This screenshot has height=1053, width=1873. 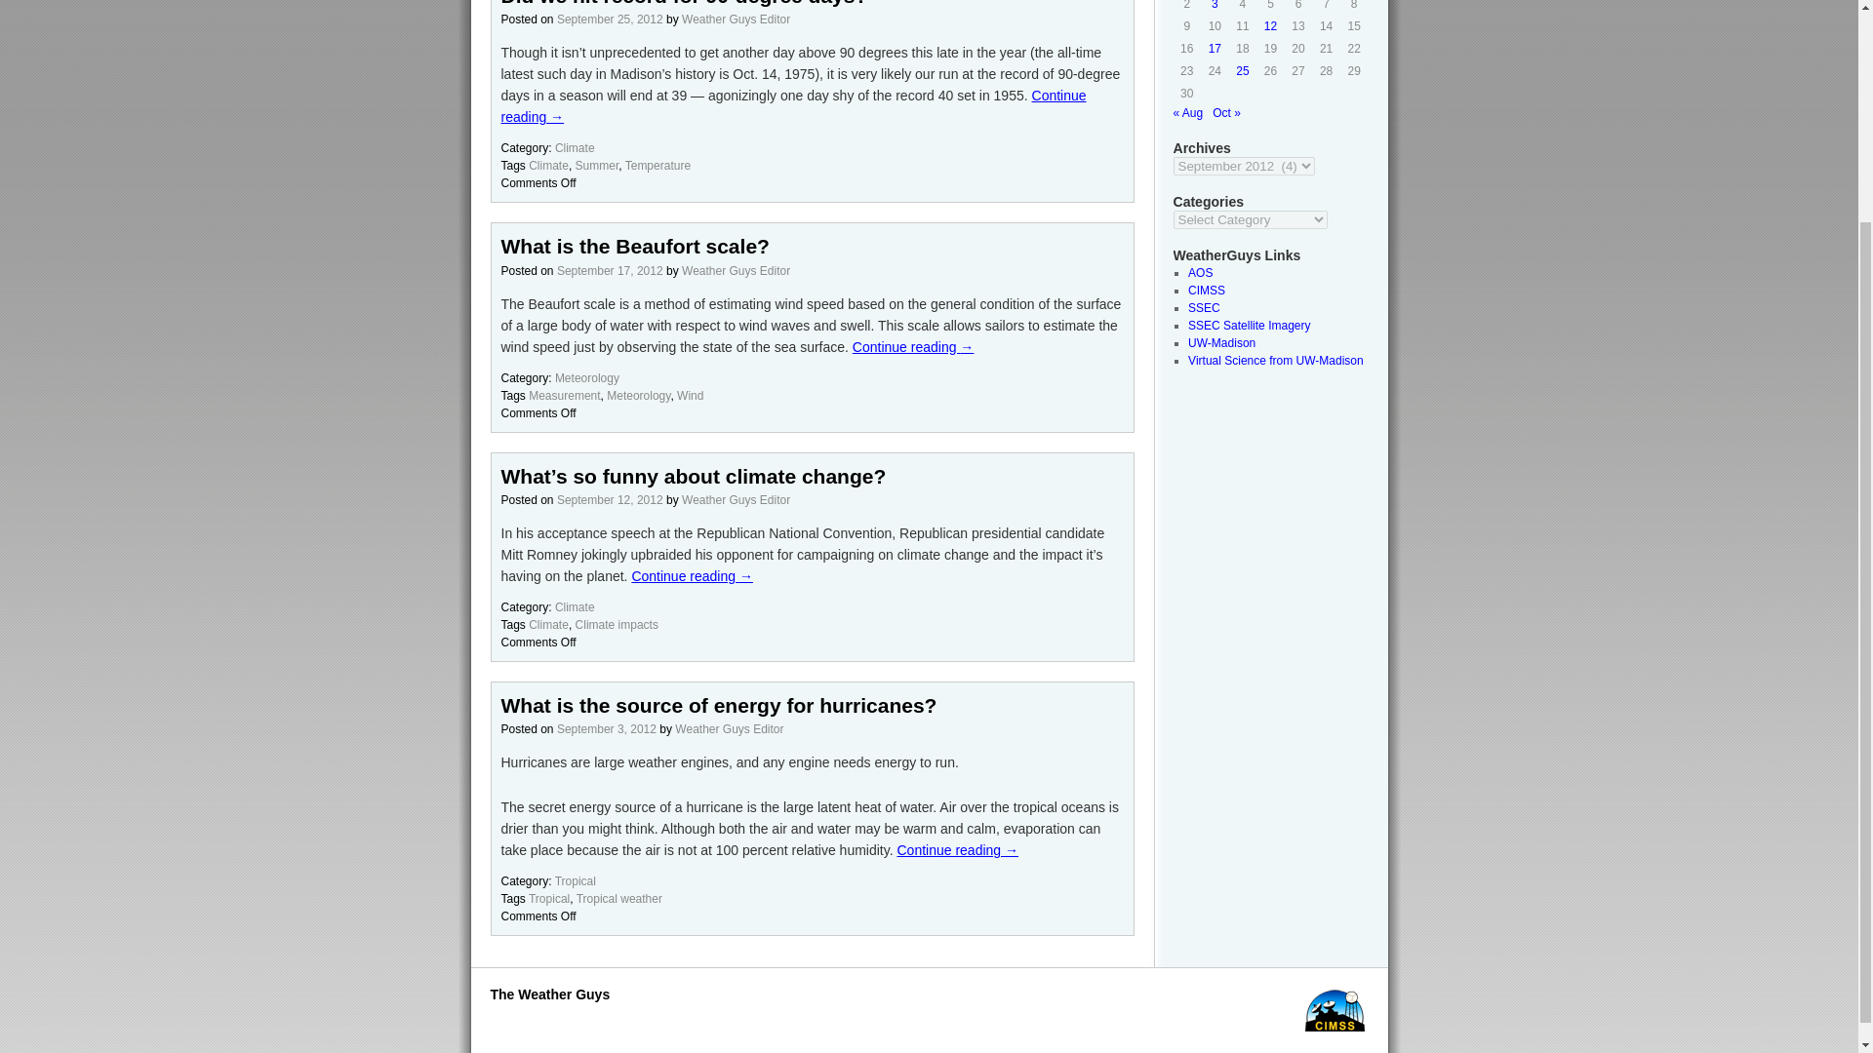 I want to click on Weather Guys Editor, so click(x=736, y=271).